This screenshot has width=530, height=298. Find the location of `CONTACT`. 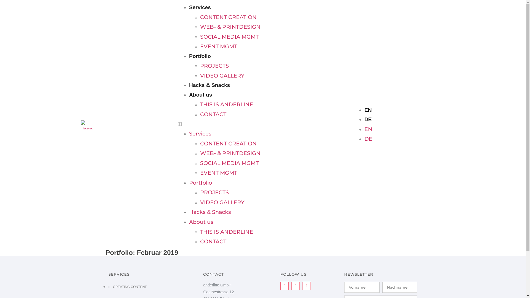

CONTACT is located at coordinates (213, 114).